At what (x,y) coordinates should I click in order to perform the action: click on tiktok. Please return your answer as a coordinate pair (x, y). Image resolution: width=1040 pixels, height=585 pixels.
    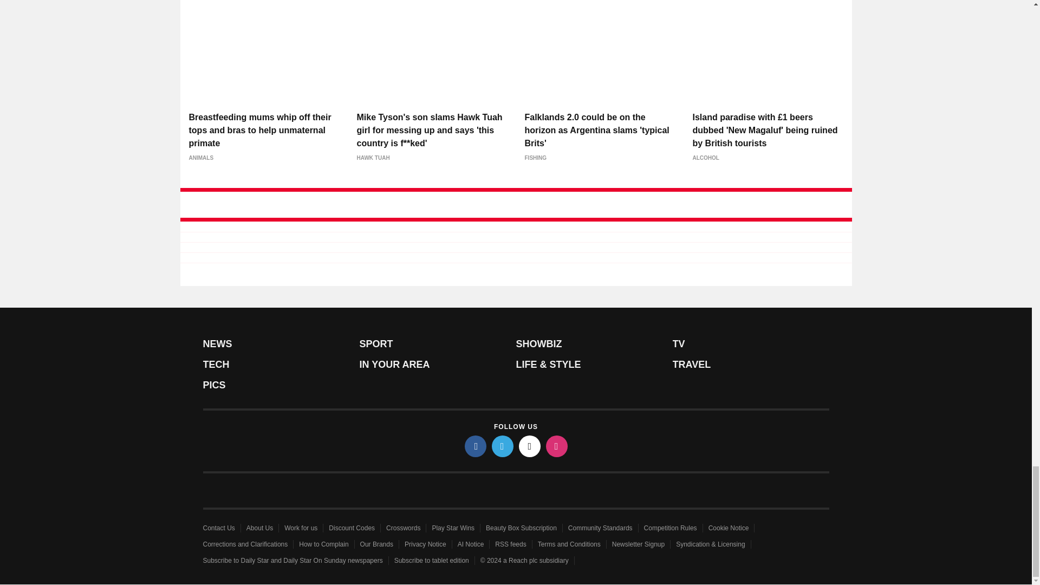
    Looking at the image, I should click on (530, 446).